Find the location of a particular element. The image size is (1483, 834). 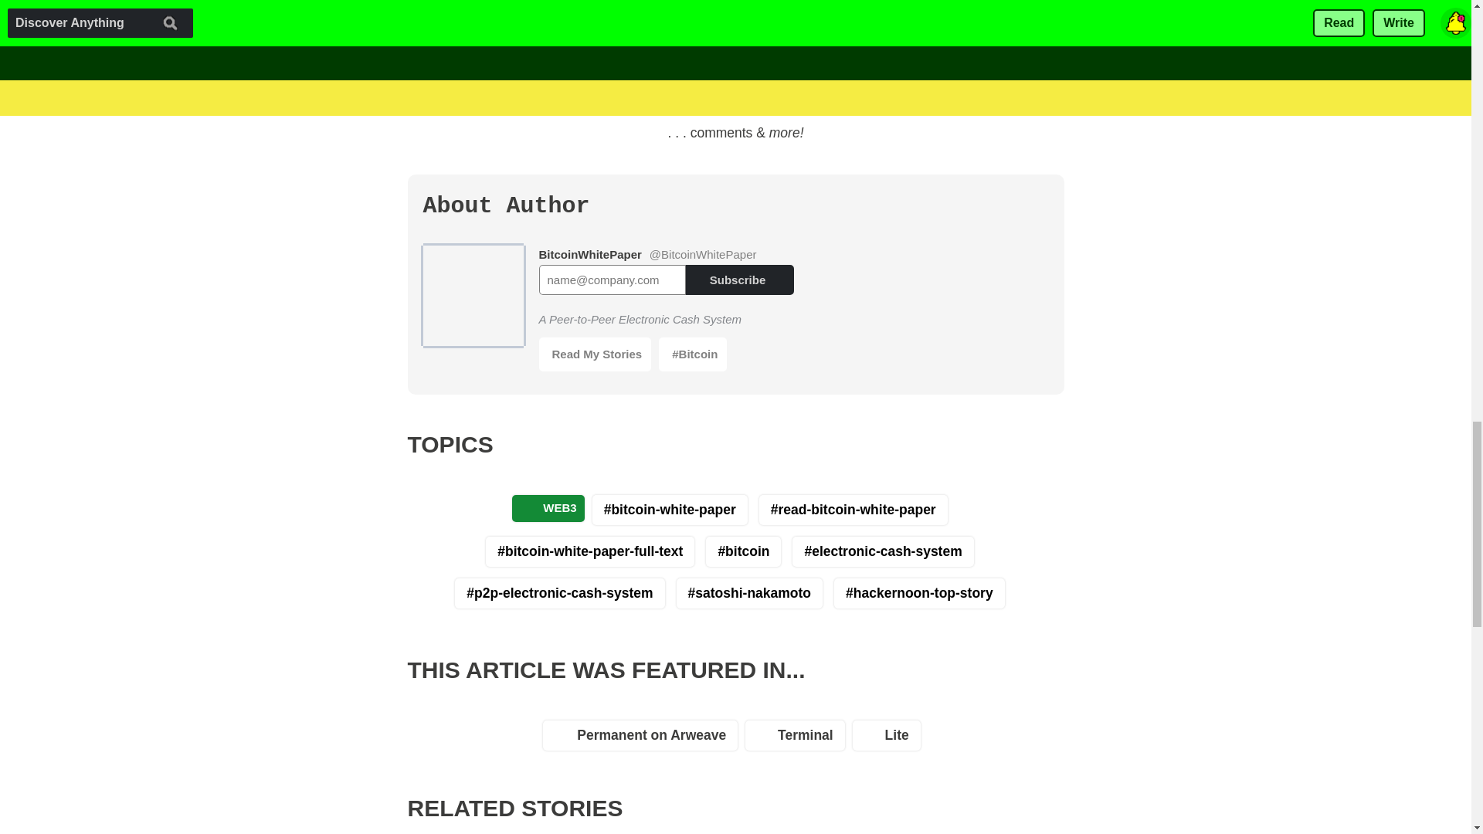

WEB3 is located at coordinates (548, 508).